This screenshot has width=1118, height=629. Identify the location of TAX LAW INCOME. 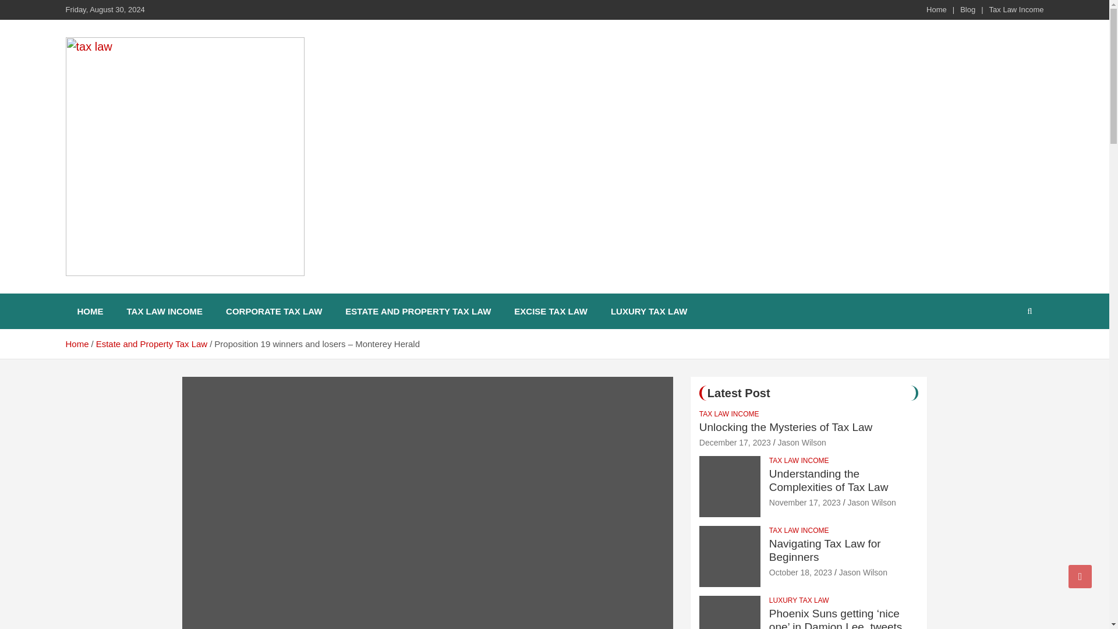
(799, 531).